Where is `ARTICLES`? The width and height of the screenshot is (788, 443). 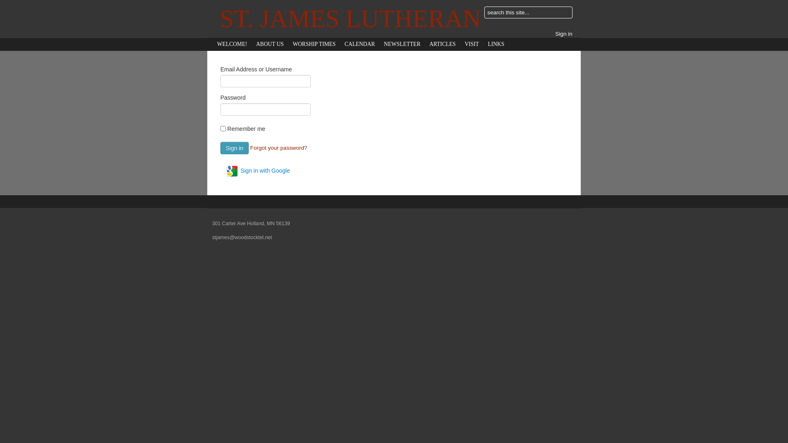 ARTICLES is located at coordinates (442, 44).